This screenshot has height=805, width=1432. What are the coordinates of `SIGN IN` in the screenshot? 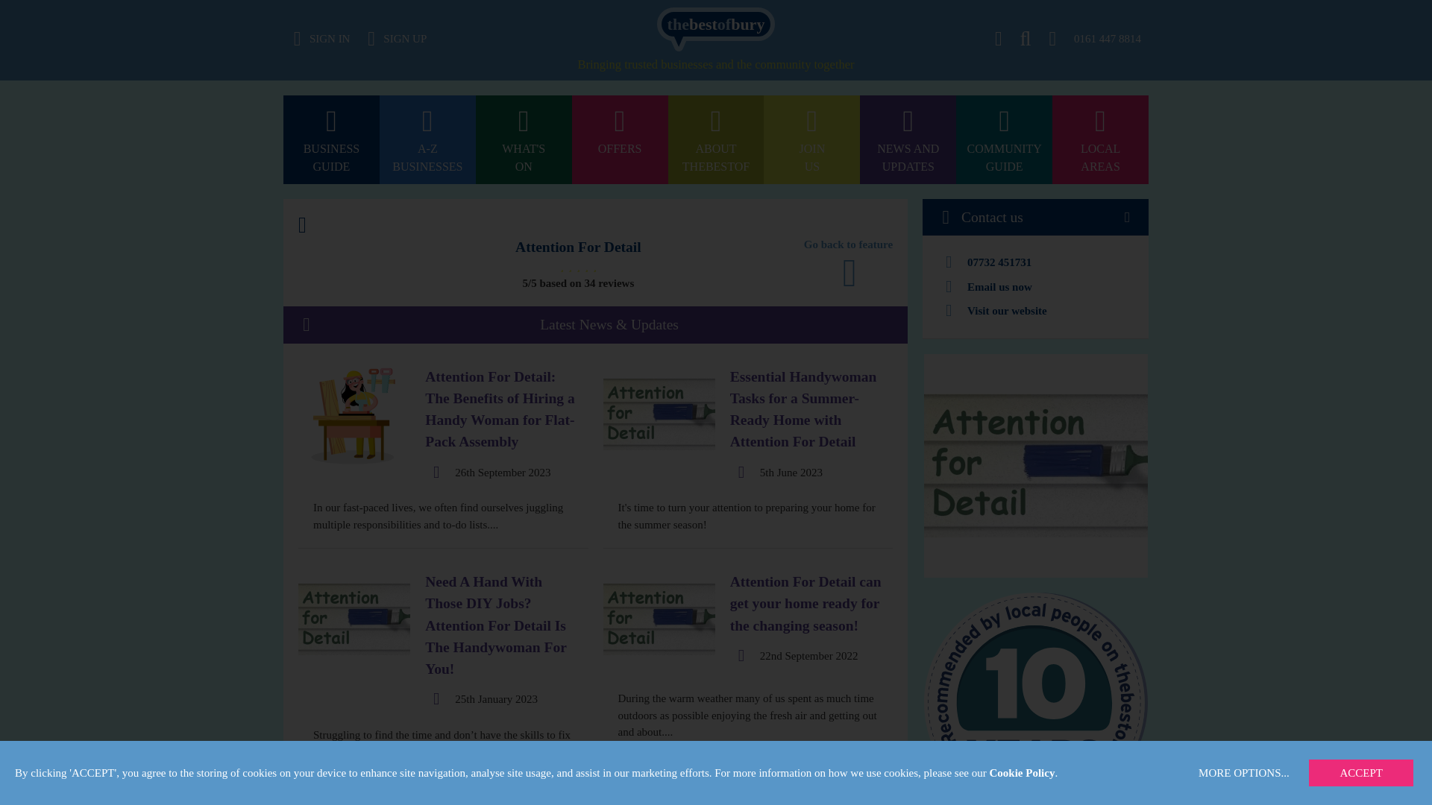 It's located at (716, 7).